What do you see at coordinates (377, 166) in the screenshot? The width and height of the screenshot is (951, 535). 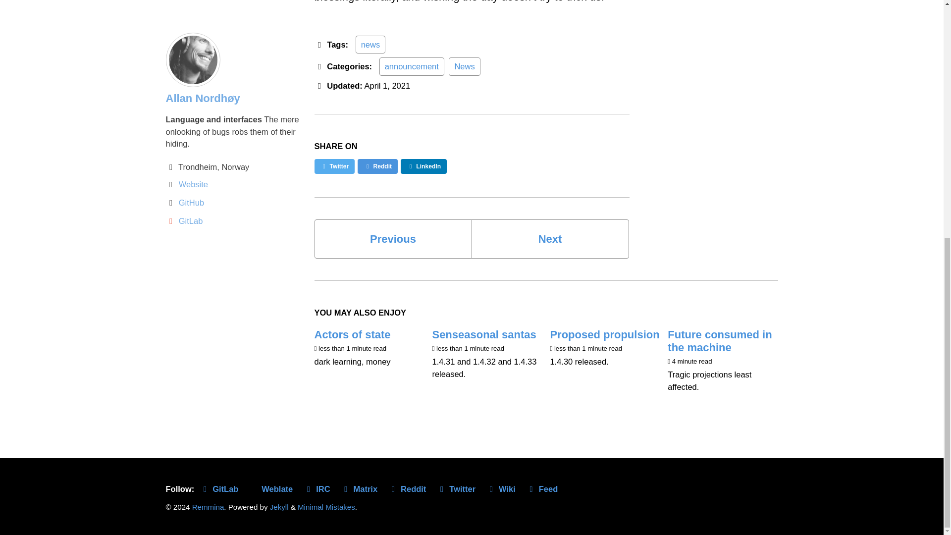 I see `Share on Reddit` at bounding box center [377, 166].